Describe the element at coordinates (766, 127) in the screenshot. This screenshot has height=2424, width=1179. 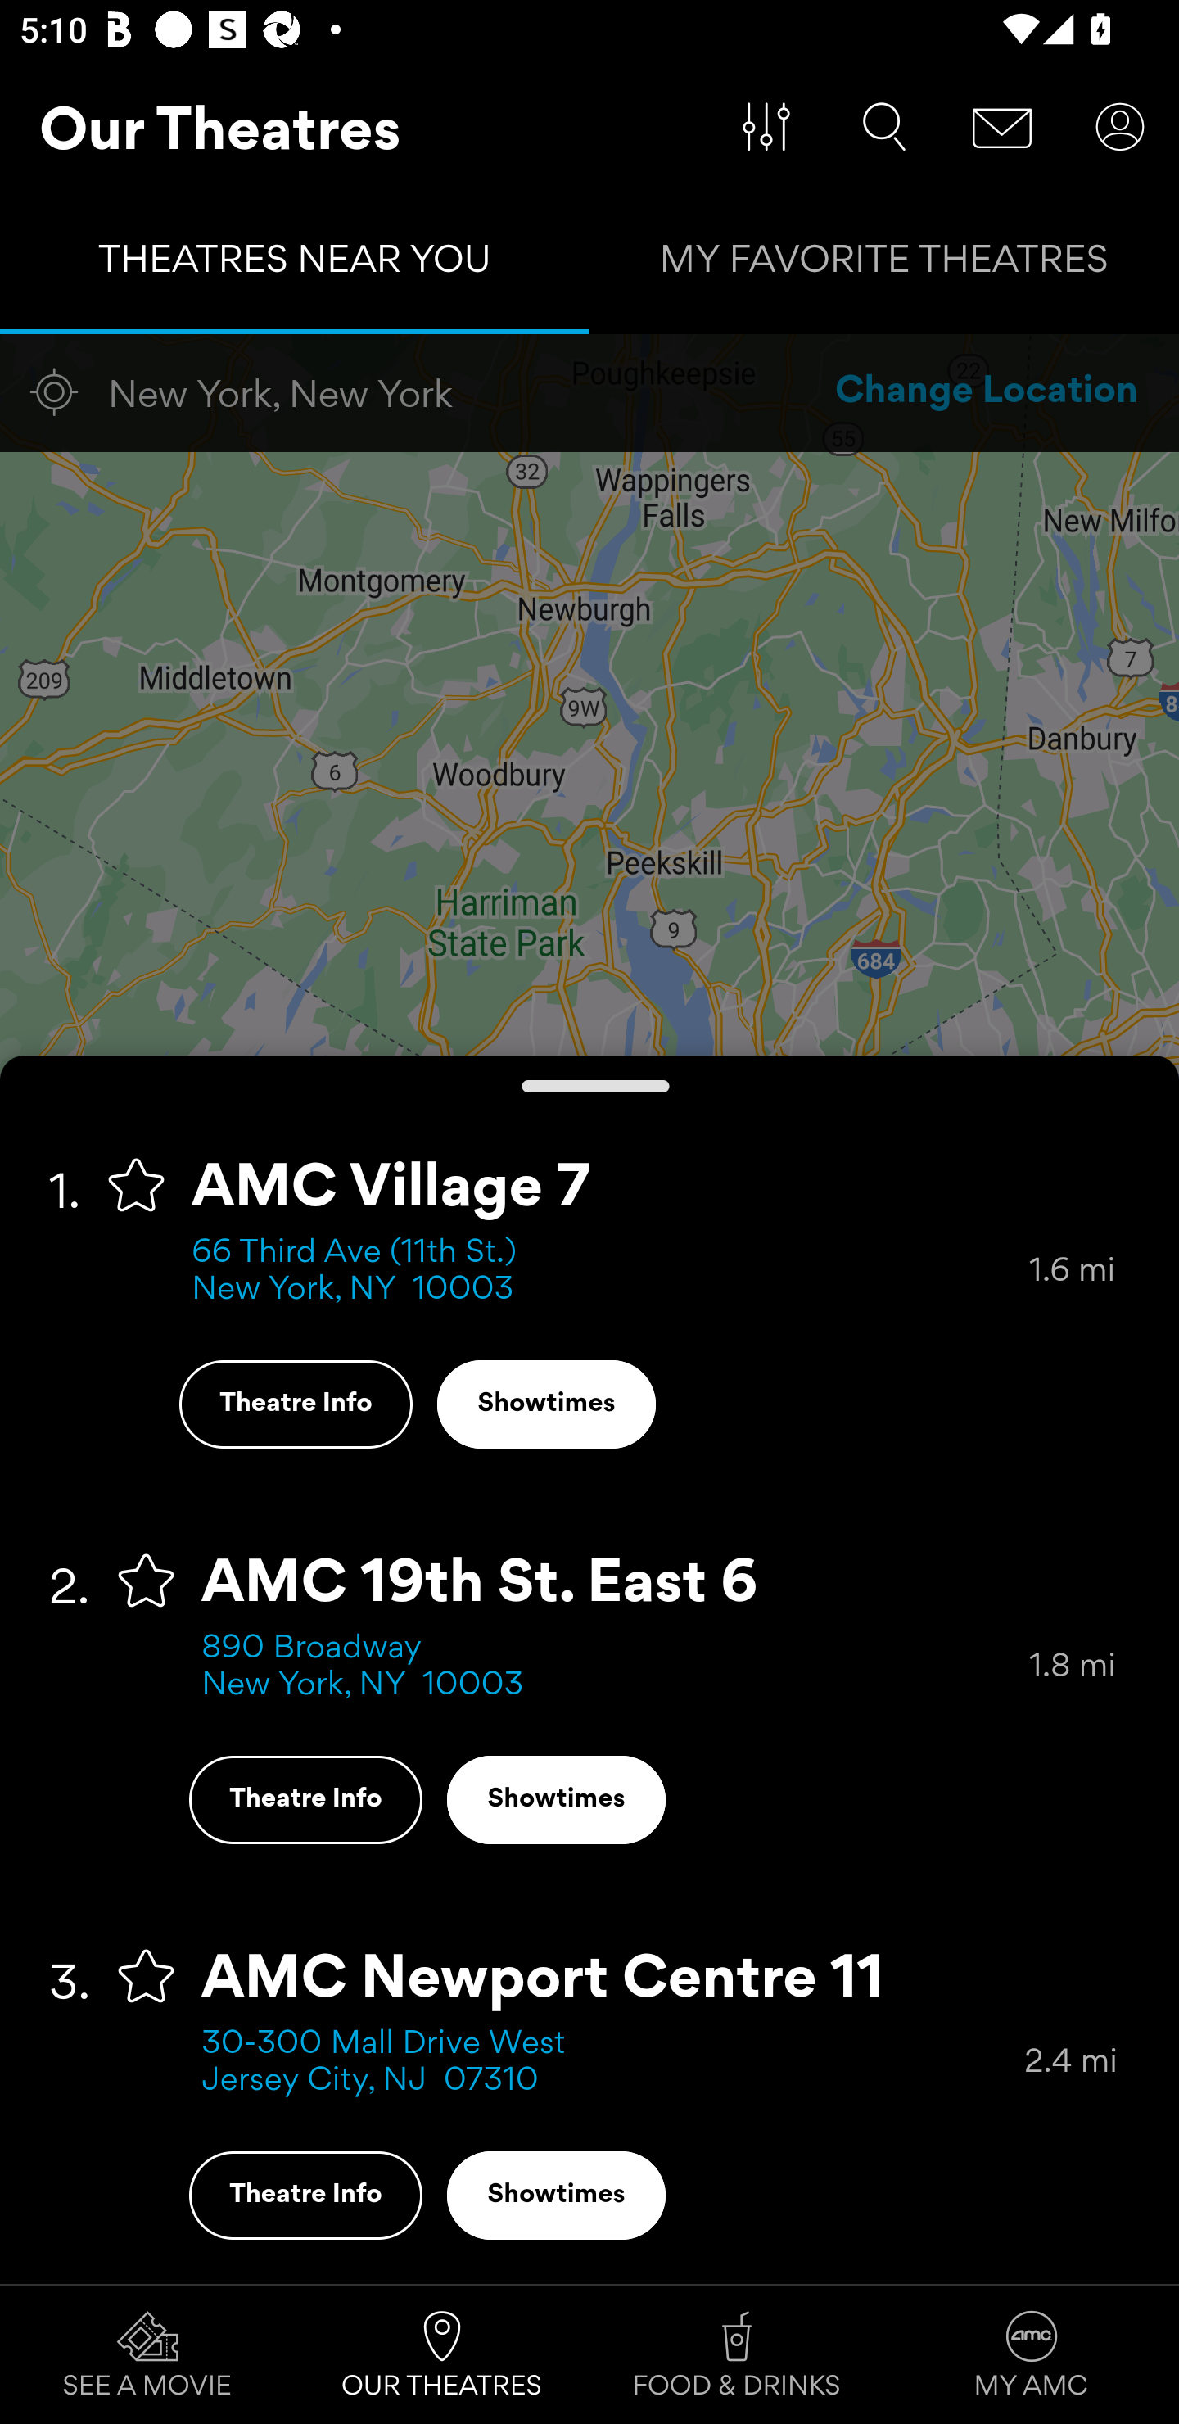
I see `Filter Theatres` at that location.